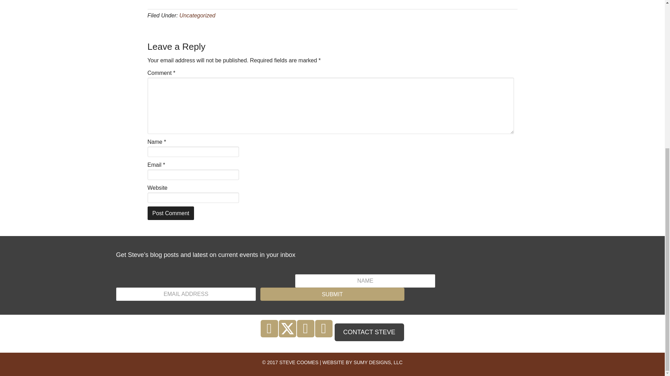 Image resolution: width=670 pixels, height=376 pixels. Describe the element at coordinates (332, 294) in the screenshot. I see `SUBMIT` at that location.